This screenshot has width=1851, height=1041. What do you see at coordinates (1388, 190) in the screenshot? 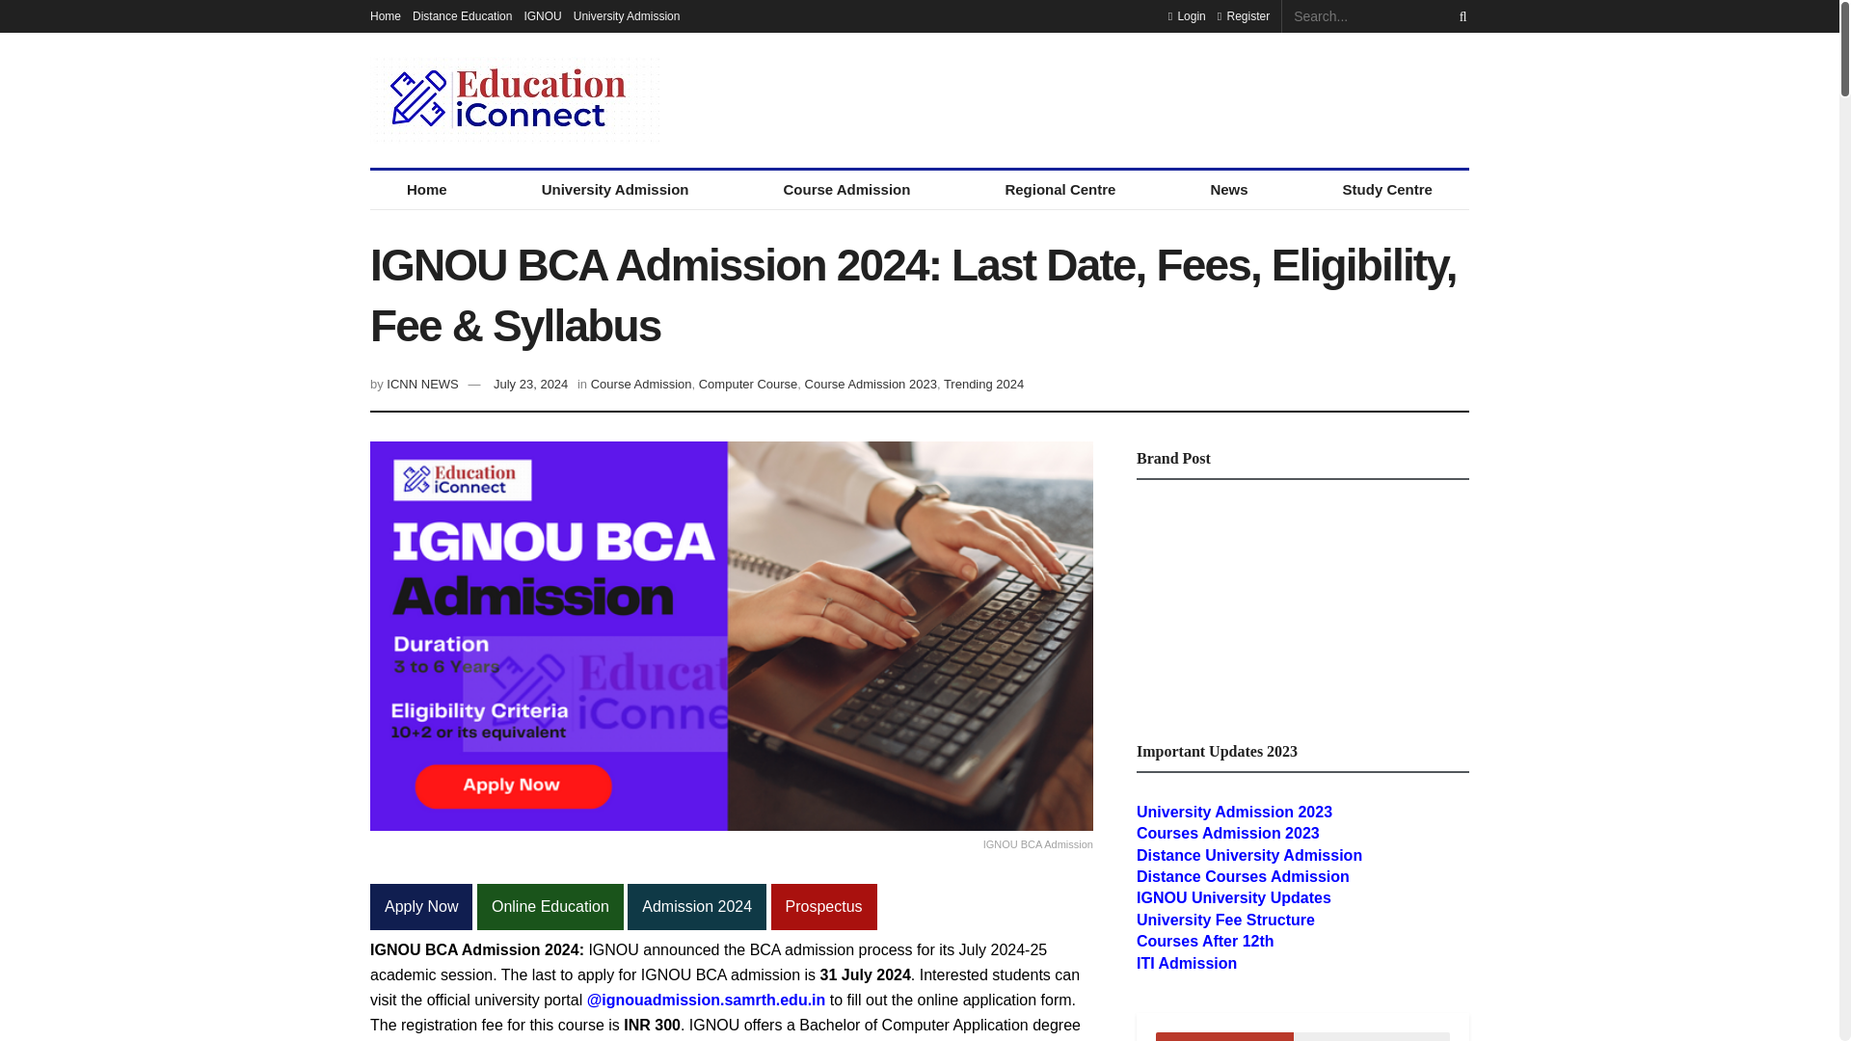
I see `Study Centre` at bounding box center [1388, 190].